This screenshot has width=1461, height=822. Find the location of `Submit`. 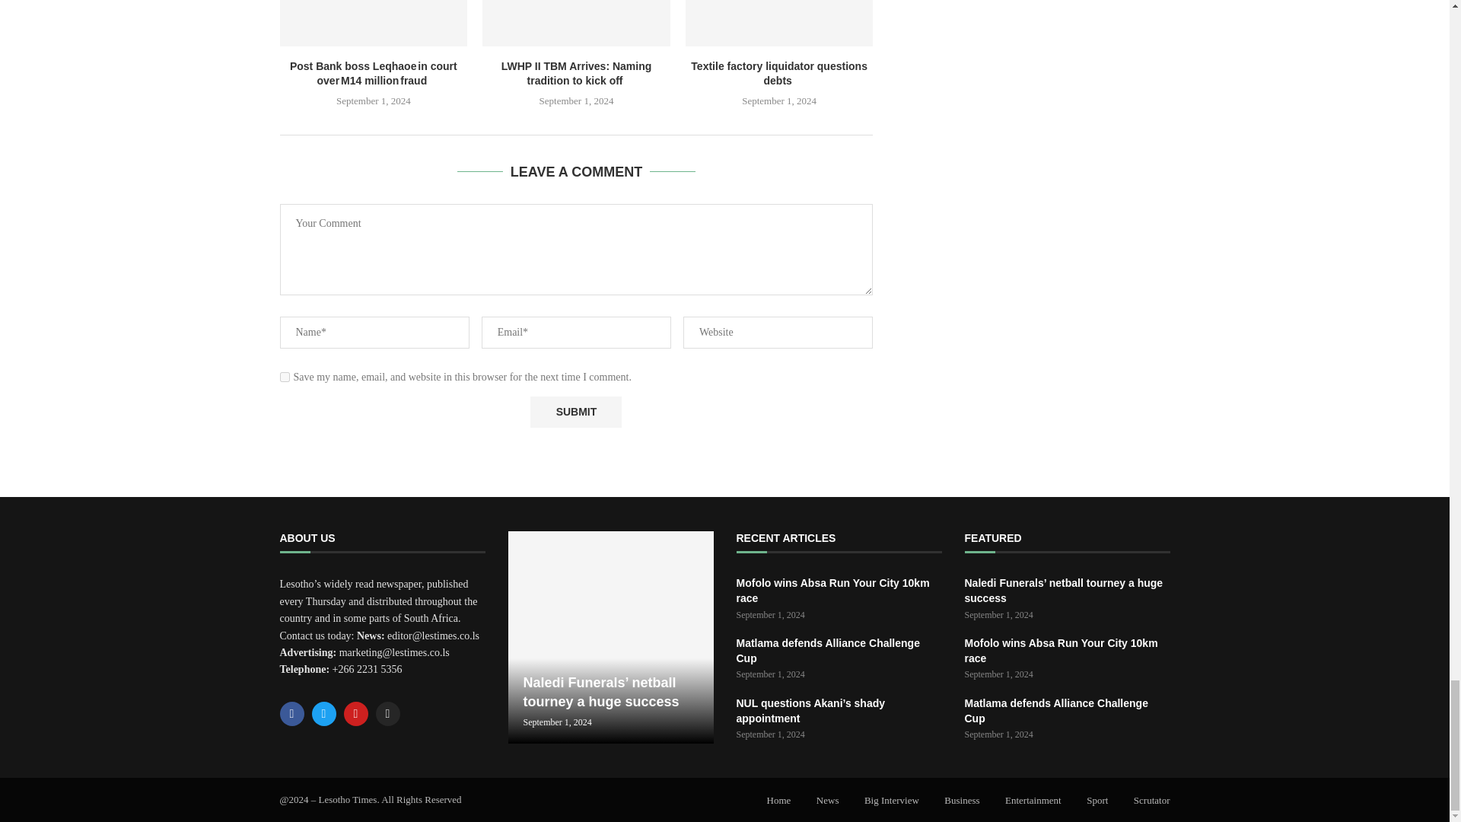

Submit is located at coordinates (575, 411).